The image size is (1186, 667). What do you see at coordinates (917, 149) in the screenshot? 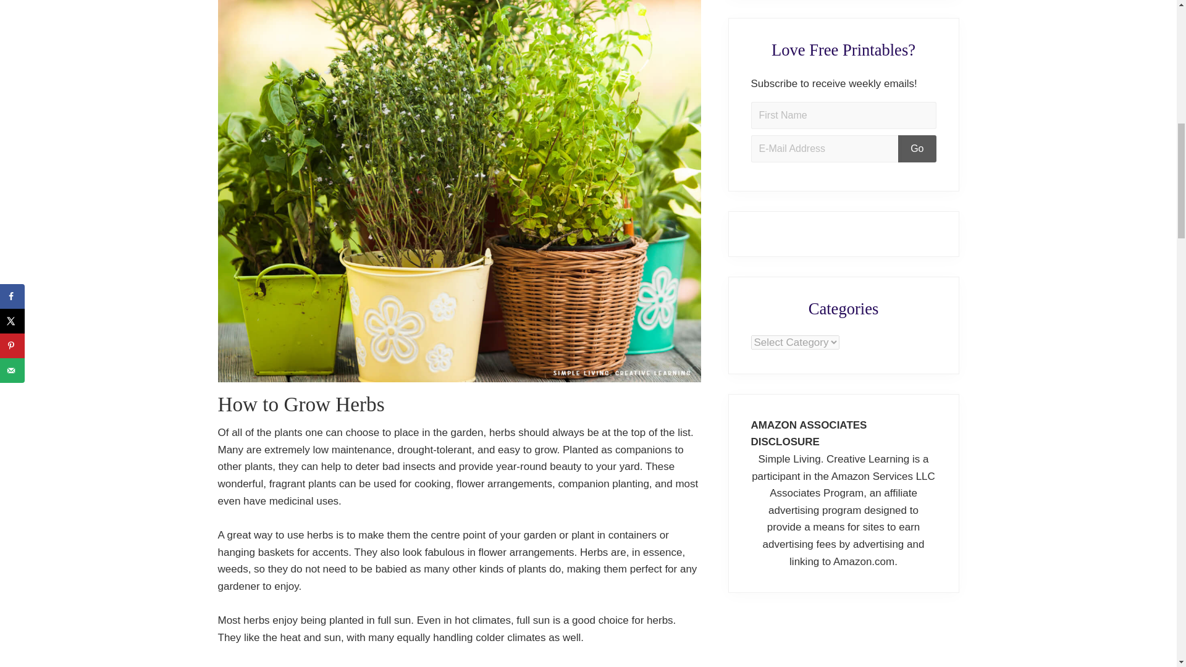
I see `Go` at bounding box center [917, 149].